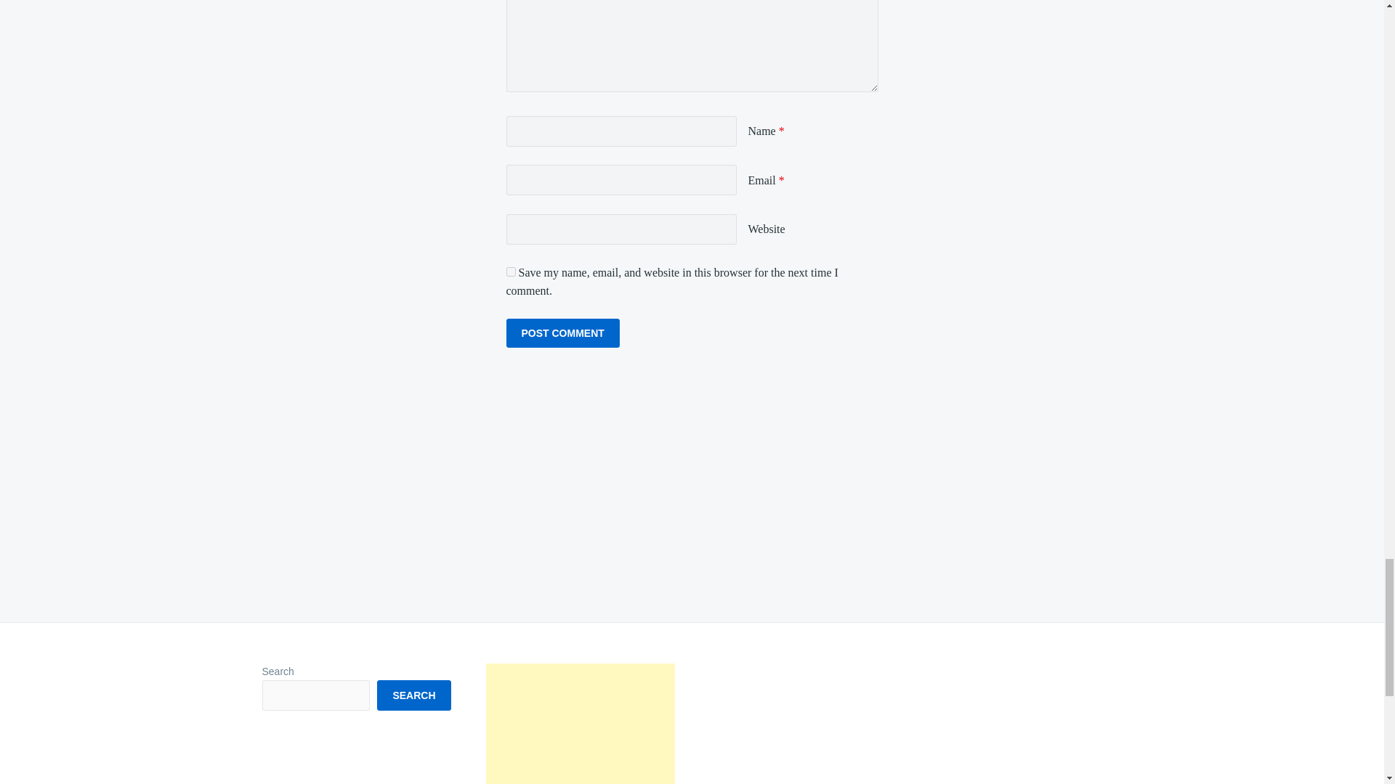  Describe the element at coordinates (562, 332) in the screenshot. I see `Post Comment` at that location.